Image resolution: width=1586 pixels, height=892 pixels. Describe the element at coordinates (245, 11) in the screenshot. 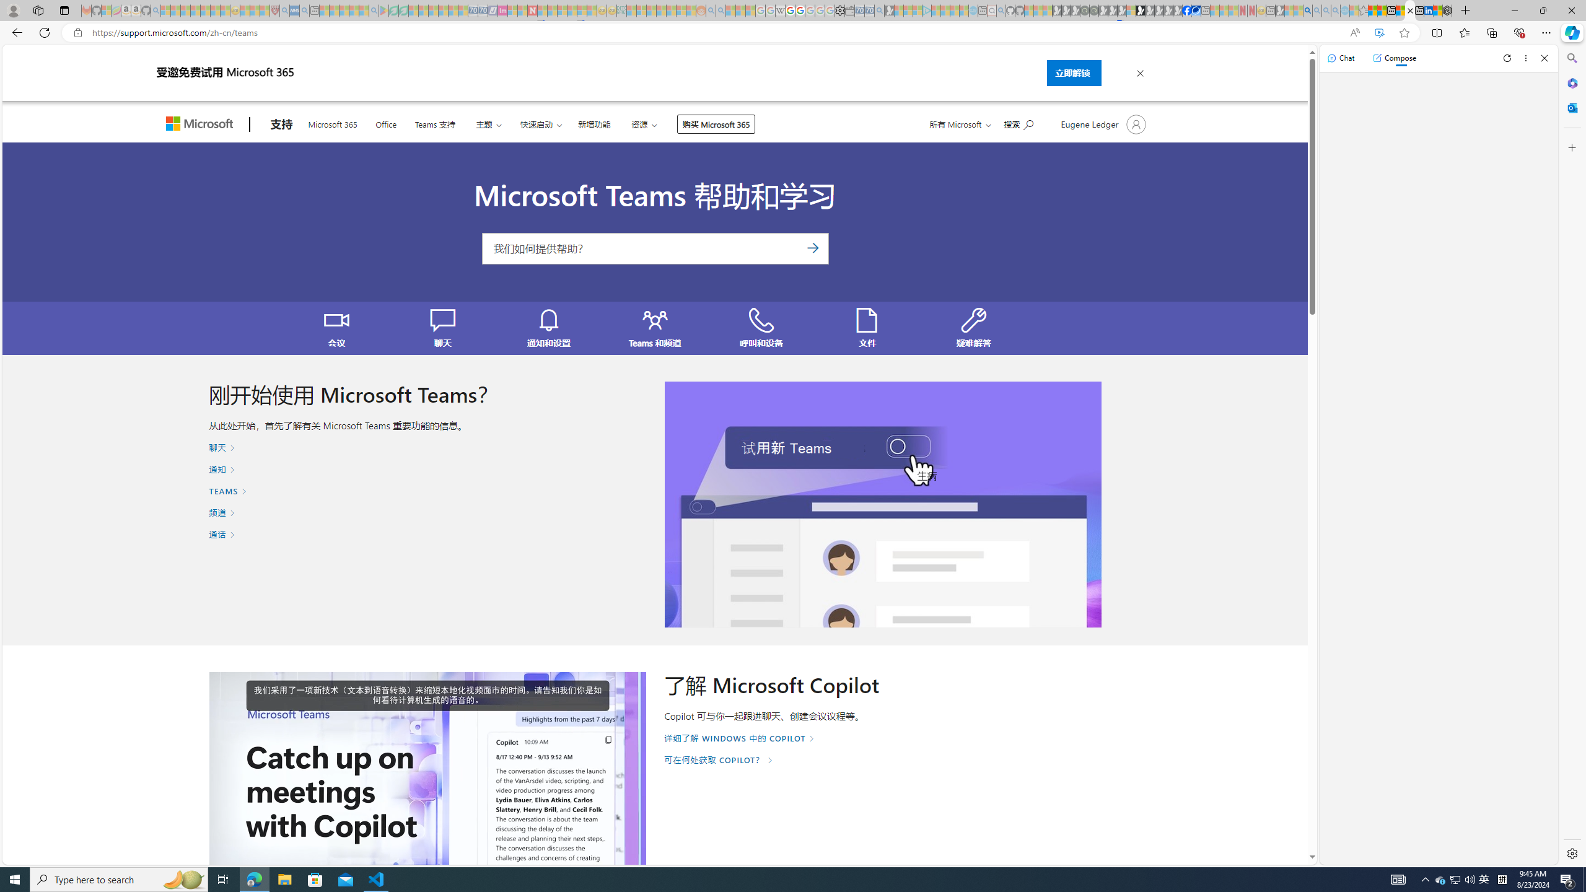

I see `Recipes - MSN - Sleeping` at that location.